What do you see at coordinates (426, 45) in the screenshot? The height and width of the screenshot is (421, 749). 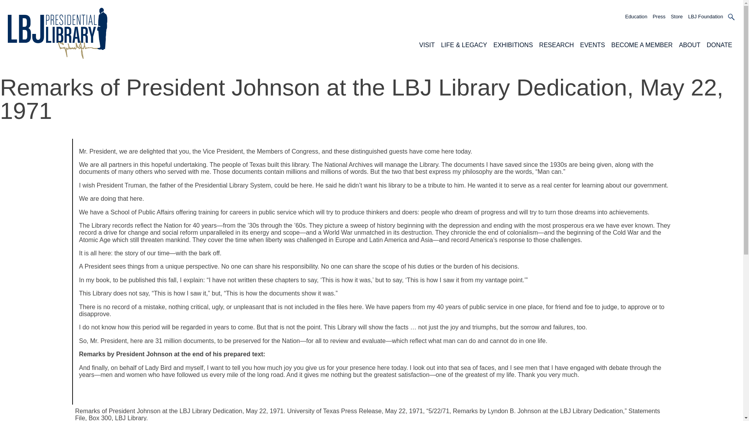 I see `Visit the Library` at bounding box center [426, 45].